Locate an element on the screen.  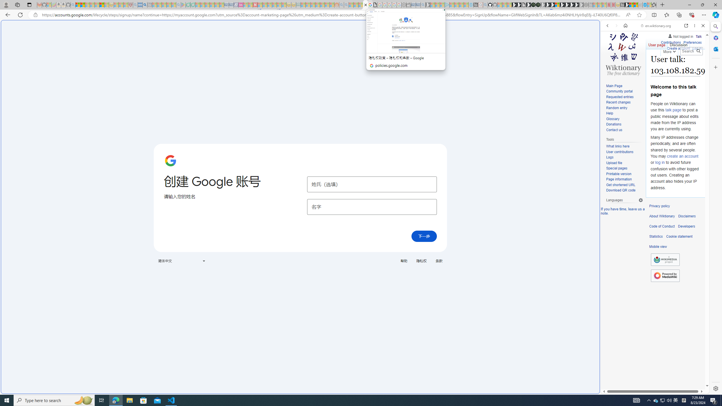
log in is located at coordinates (660, 162).